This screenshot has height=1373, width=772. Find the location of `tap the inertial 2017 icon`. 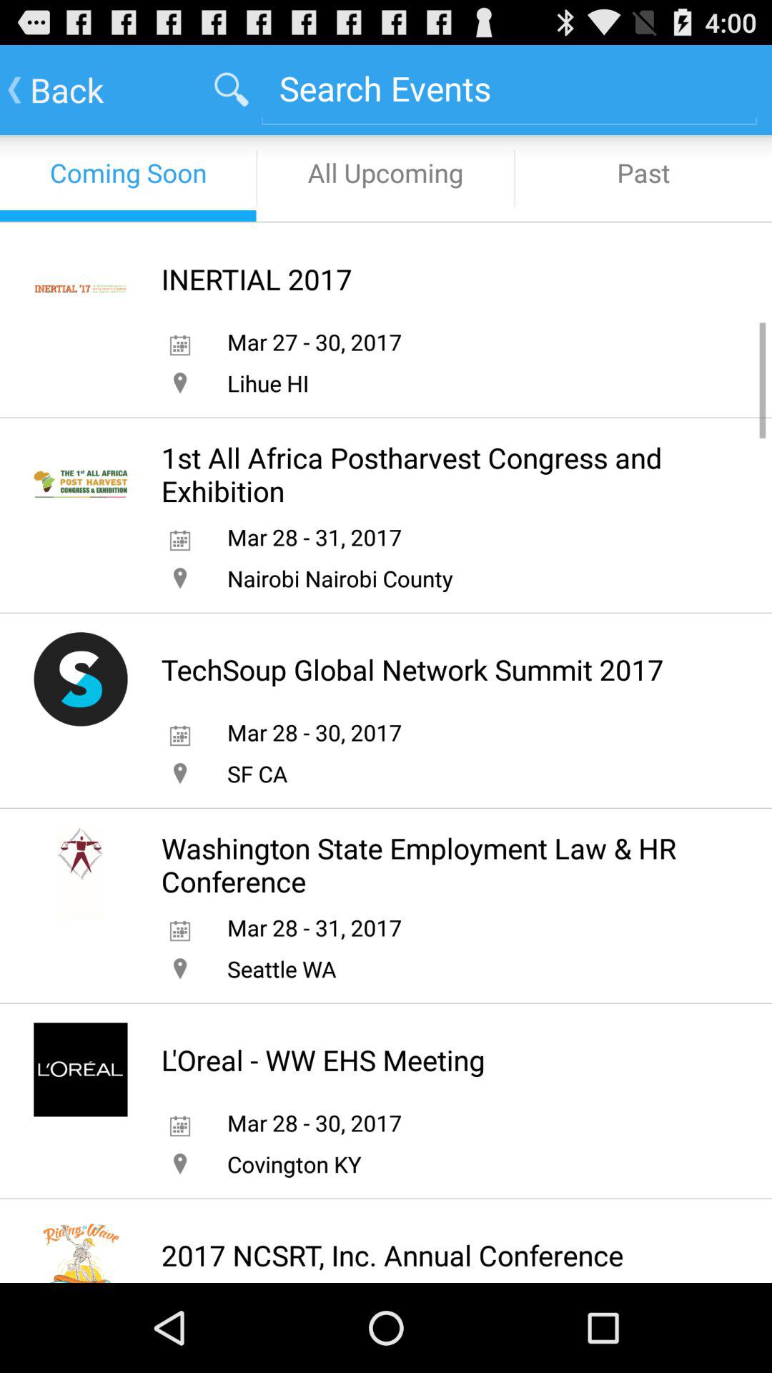

tap the inertial 2017 icon is located at coordinates (256, 279).